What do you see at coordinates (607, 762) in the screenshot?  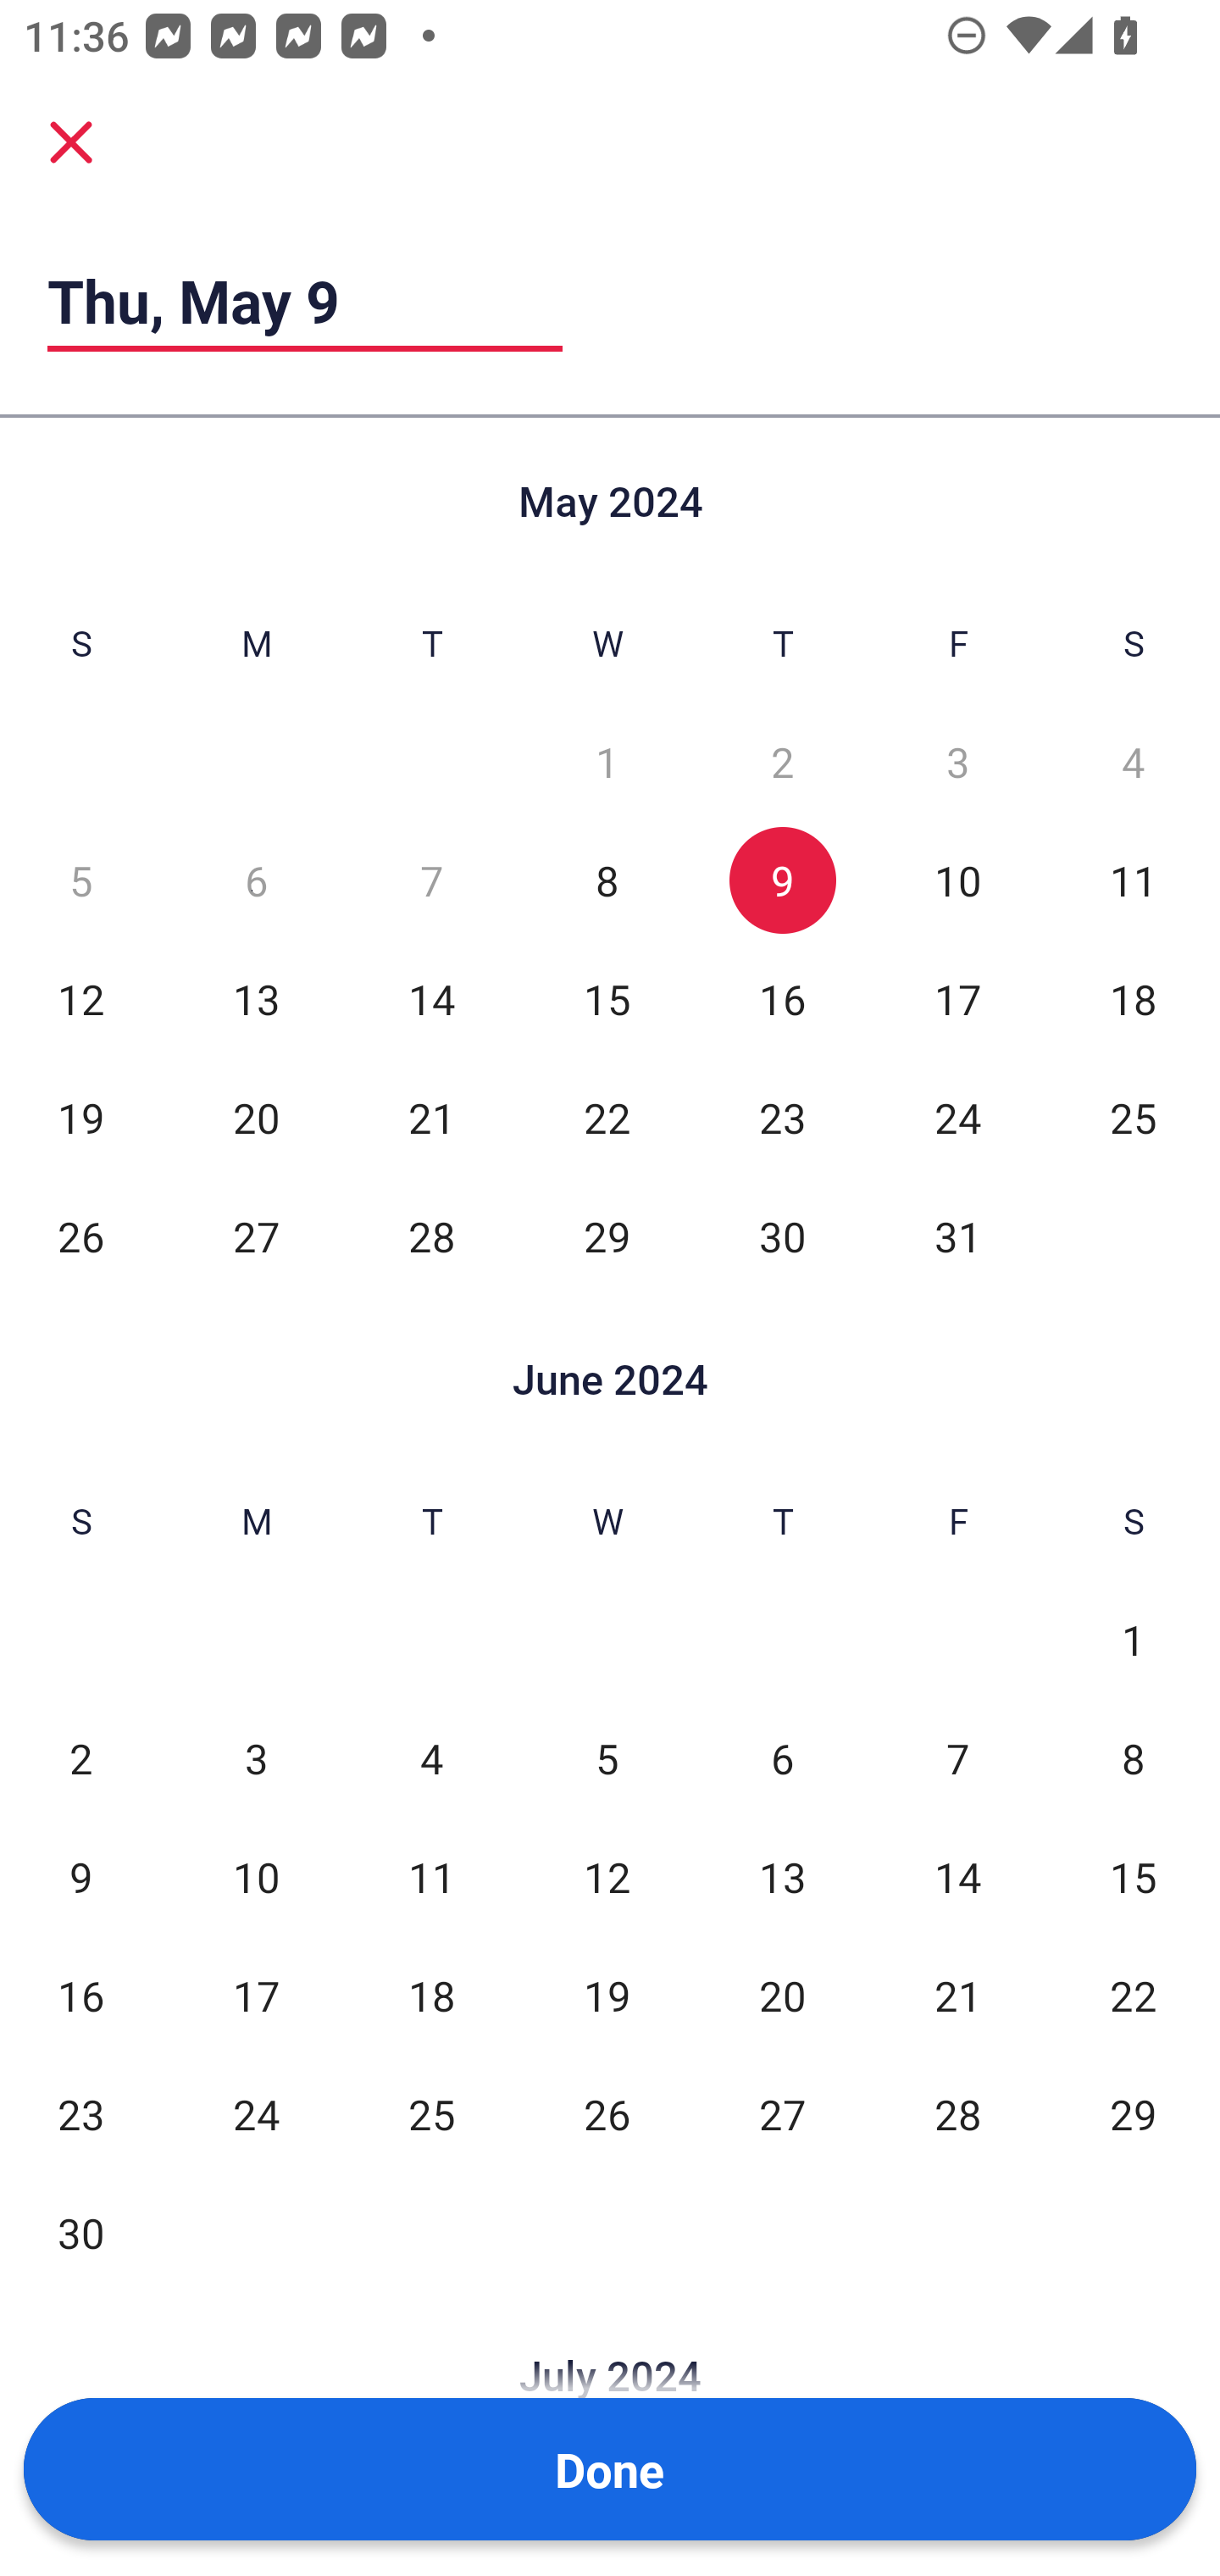 I see `1 Wed, May 1, Not Selected` at bounding box center [607, 762].